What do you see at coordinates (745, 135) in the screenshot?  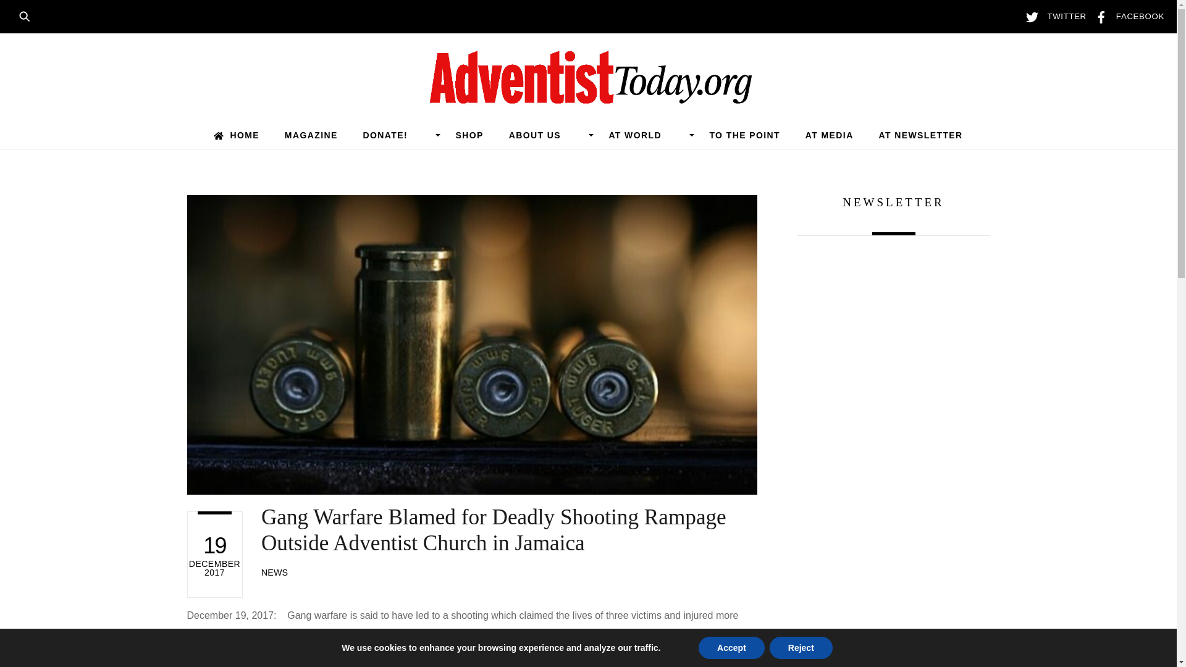 I see `TO THE POINT` at bounding box center [745, 135].